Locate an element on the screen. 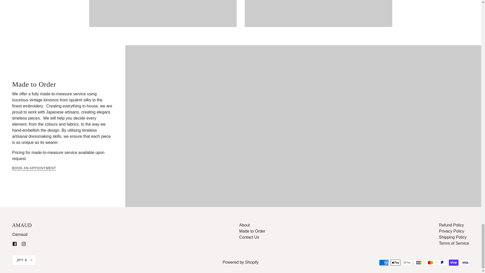 This screenshot has width=485, height=273. American Express is located at coordinates (384, 262).